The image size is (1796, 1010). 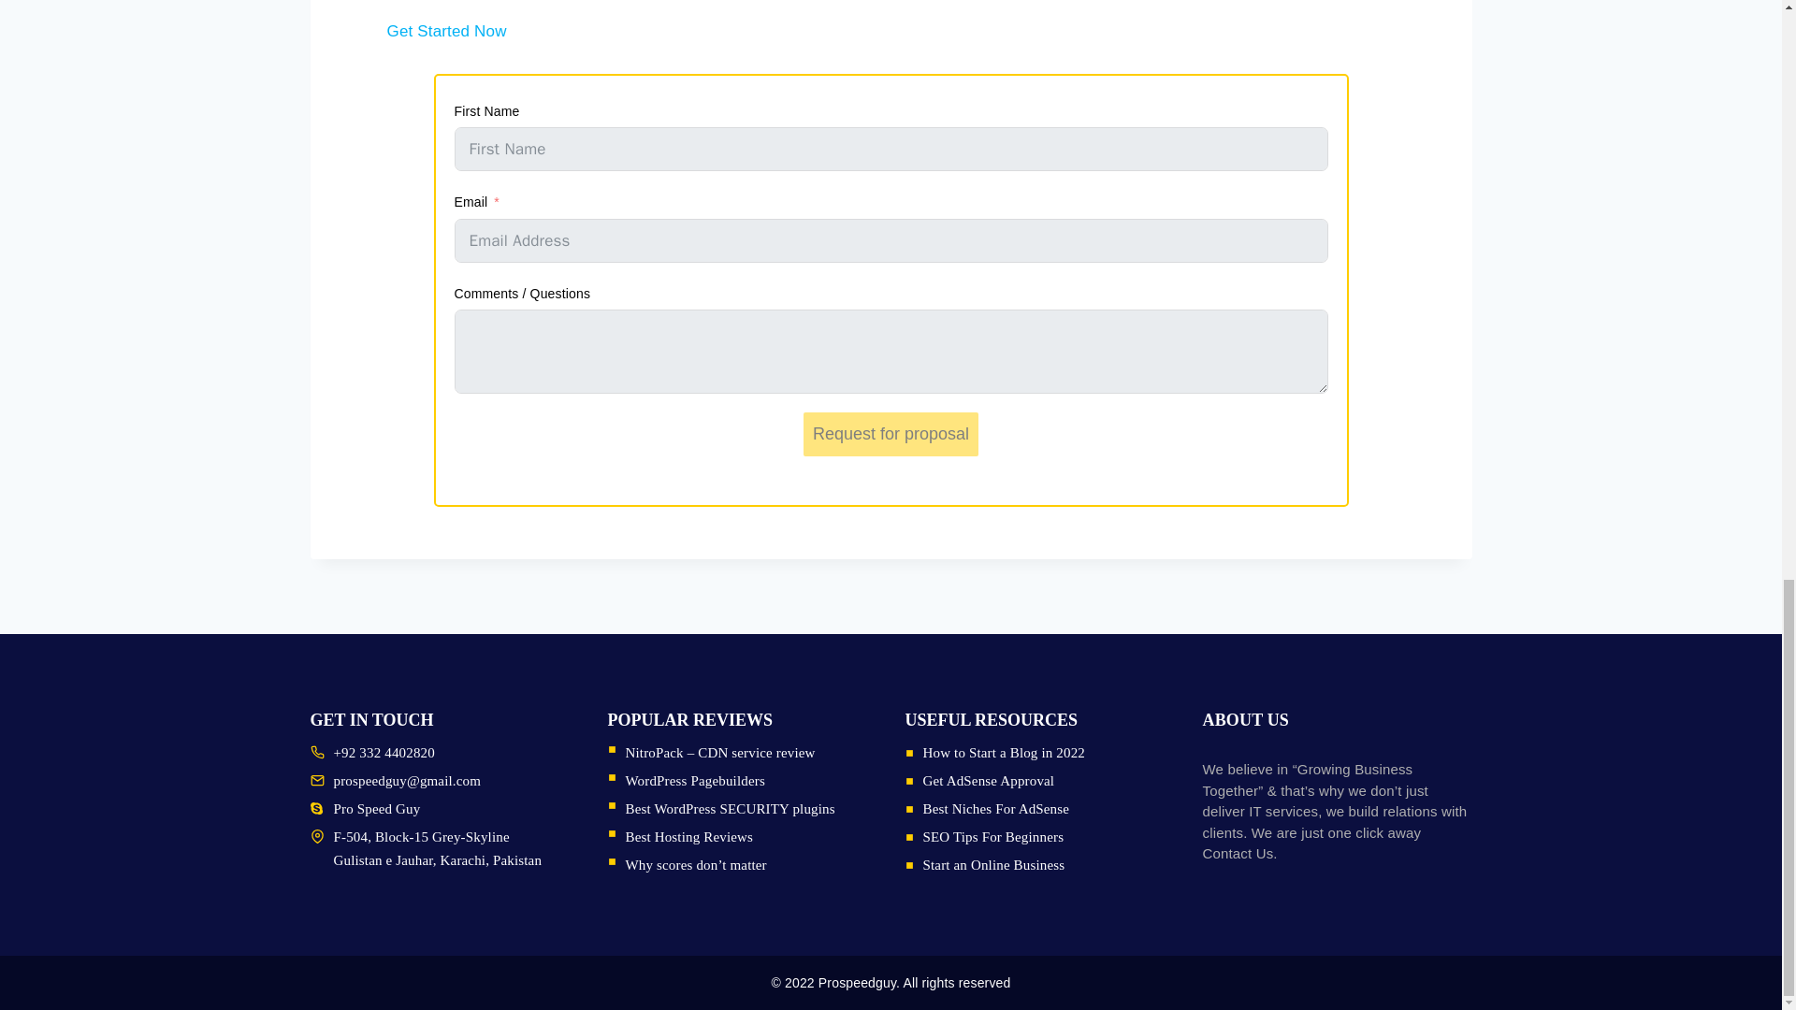 I want to click on Request for proposal, so click(x=891, y=434).